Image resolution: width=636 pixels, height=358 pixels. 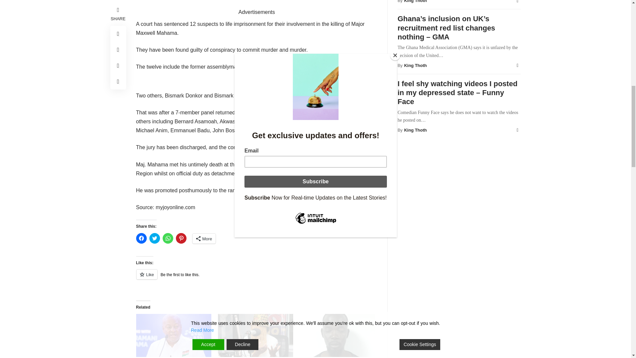 What do you see at coordinates (181, 238) in the screenshot?
I see `Click to share on Pinterest` at bounding box center [181, 238].